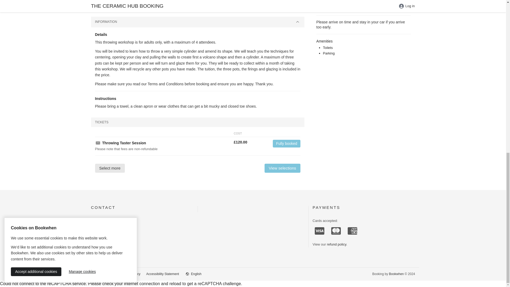 This screenshot has width=510, height=287. Describe the element at coordinates (319, 231) in the screenshot. I see `Visa` at that location.